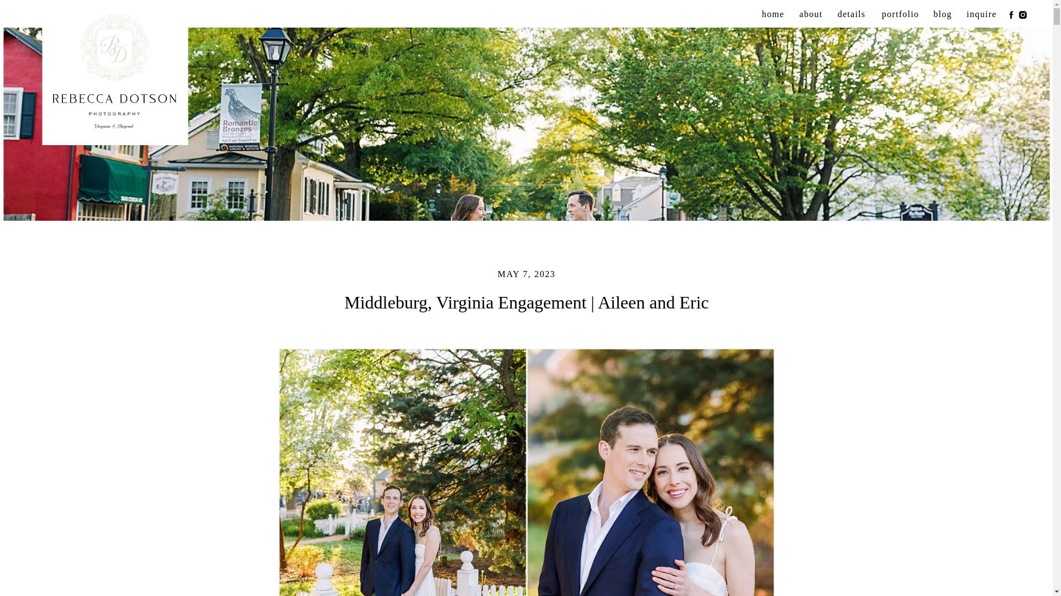  Describe the element at coordinates (773, 14) in the screenshot. I see `home` at that location.